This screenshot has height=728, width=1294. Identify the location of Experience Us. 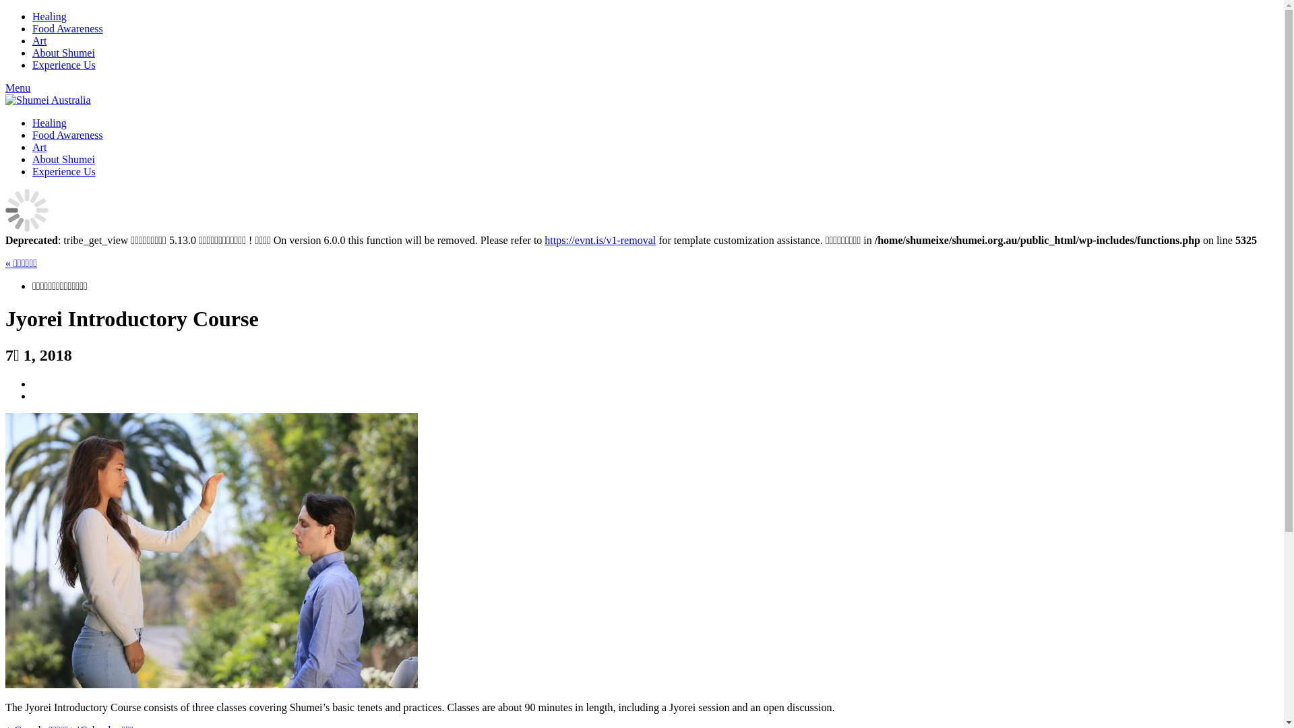
(64, 171).